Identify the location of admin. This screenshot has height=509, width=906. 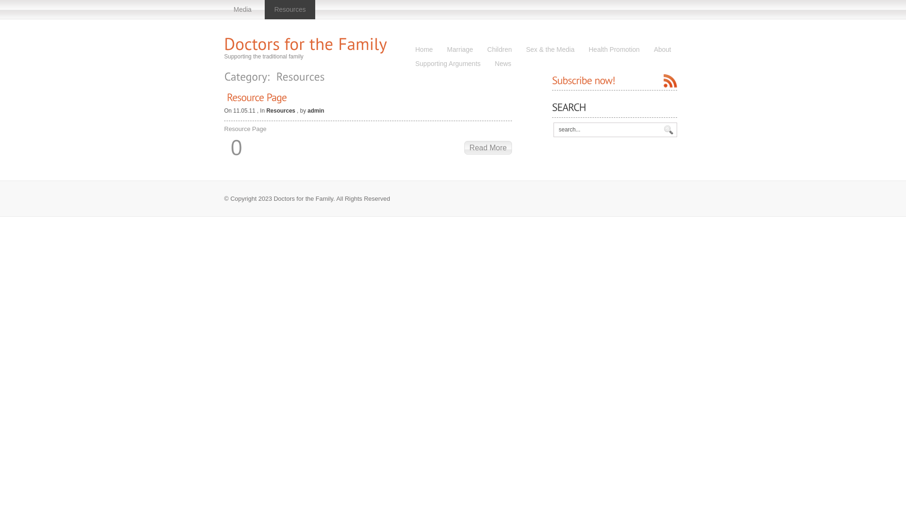
(316, 111).